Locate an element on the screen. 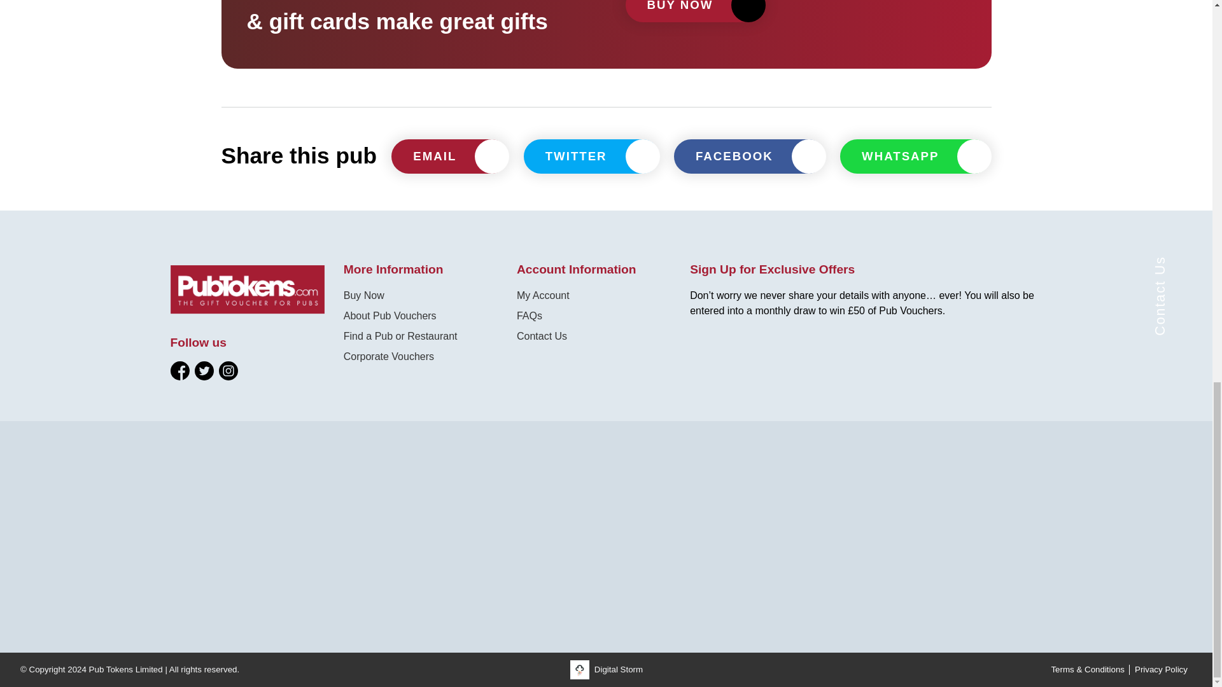  Corporate Vouchers is located at coordinates (388, 356).